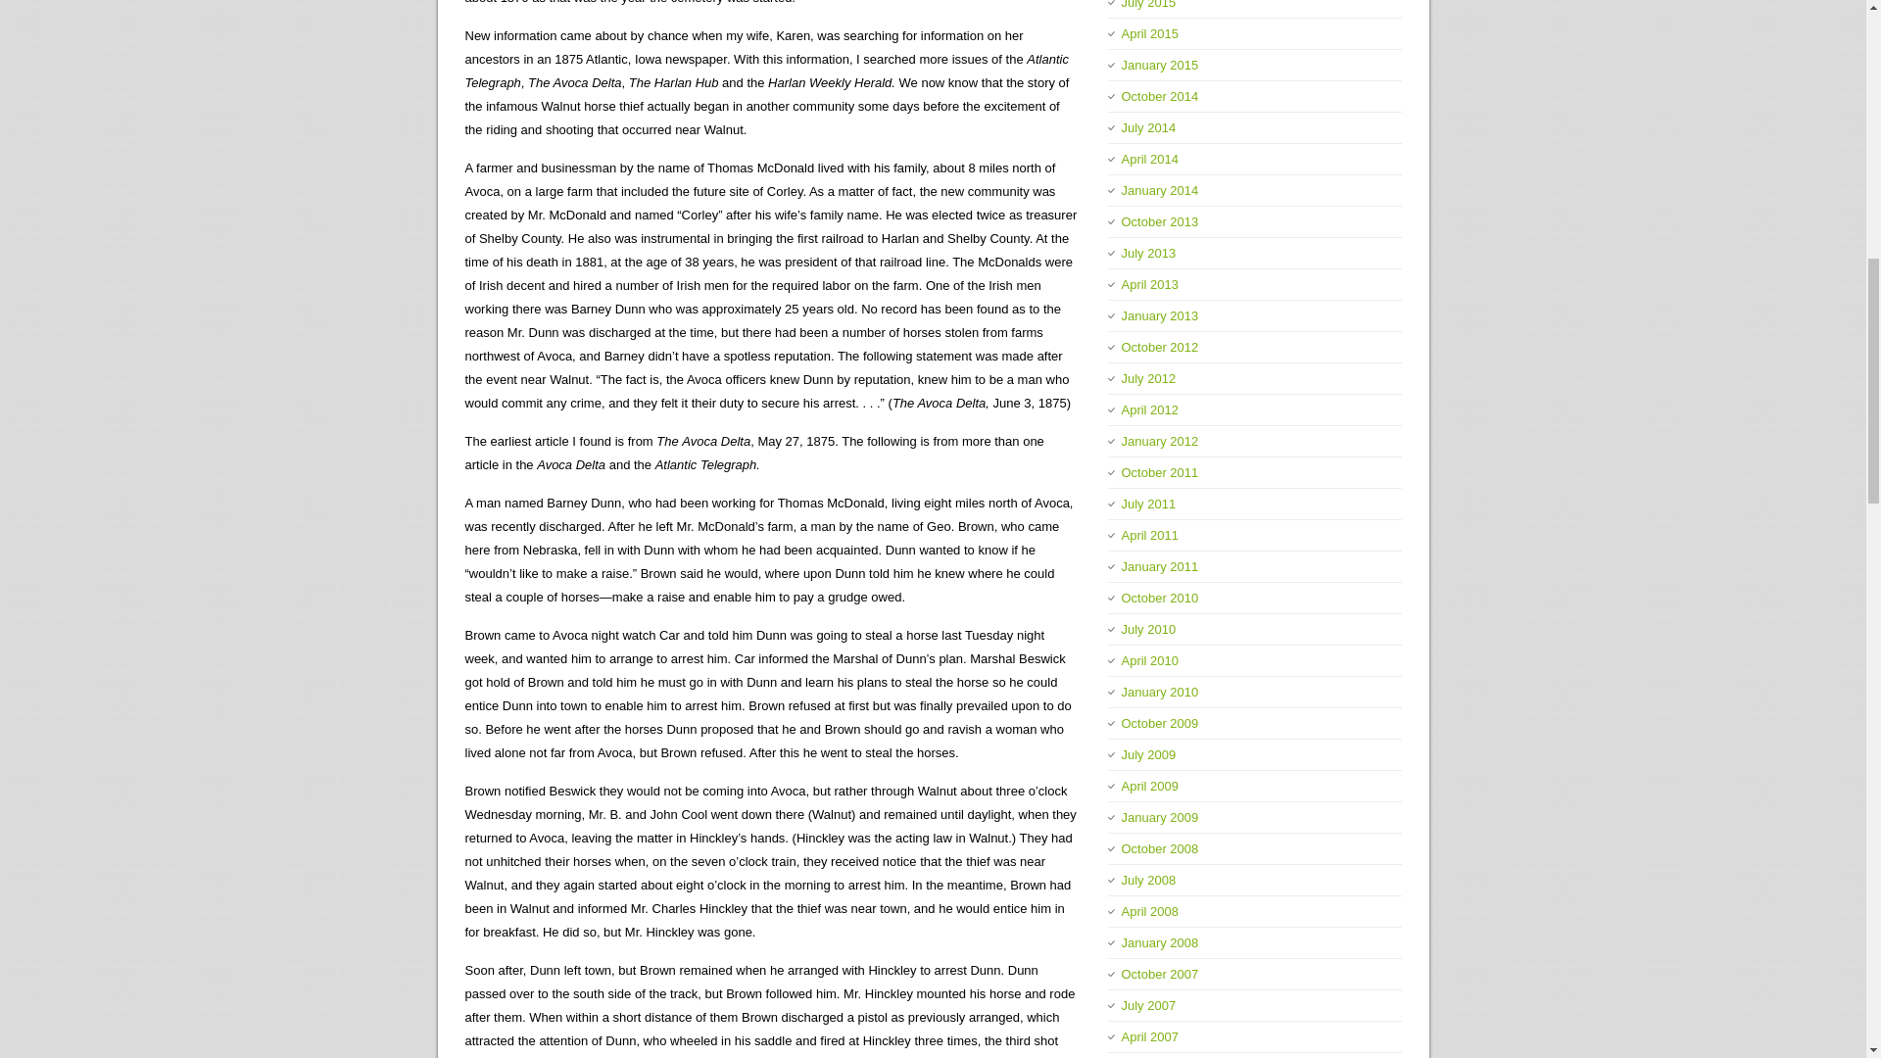 The height and width of the screenshot is (1058, 1881). Describe the element at coordinates (1148, 127) in the screenshot. I see `July 2014` at that location.